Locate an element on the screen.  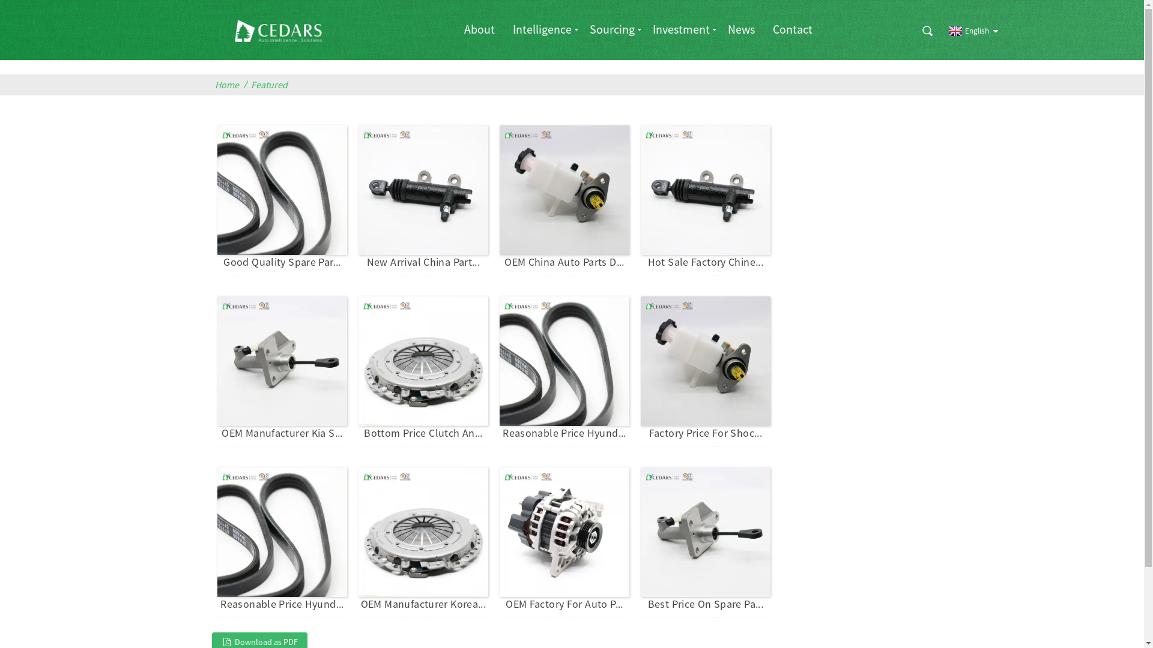
Contact is located at coordinates (793, 29).